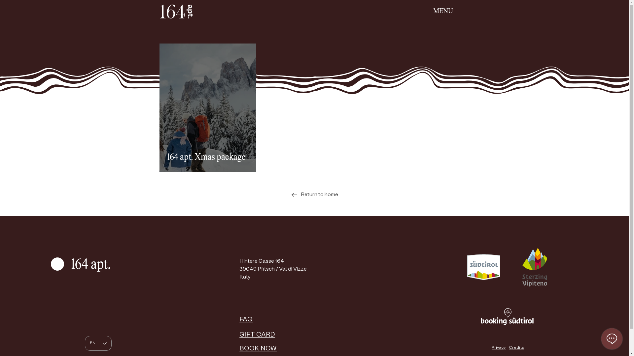 The height and width of the screenshot is (356, 634). I want to click on Privacy, so click(499, 348).